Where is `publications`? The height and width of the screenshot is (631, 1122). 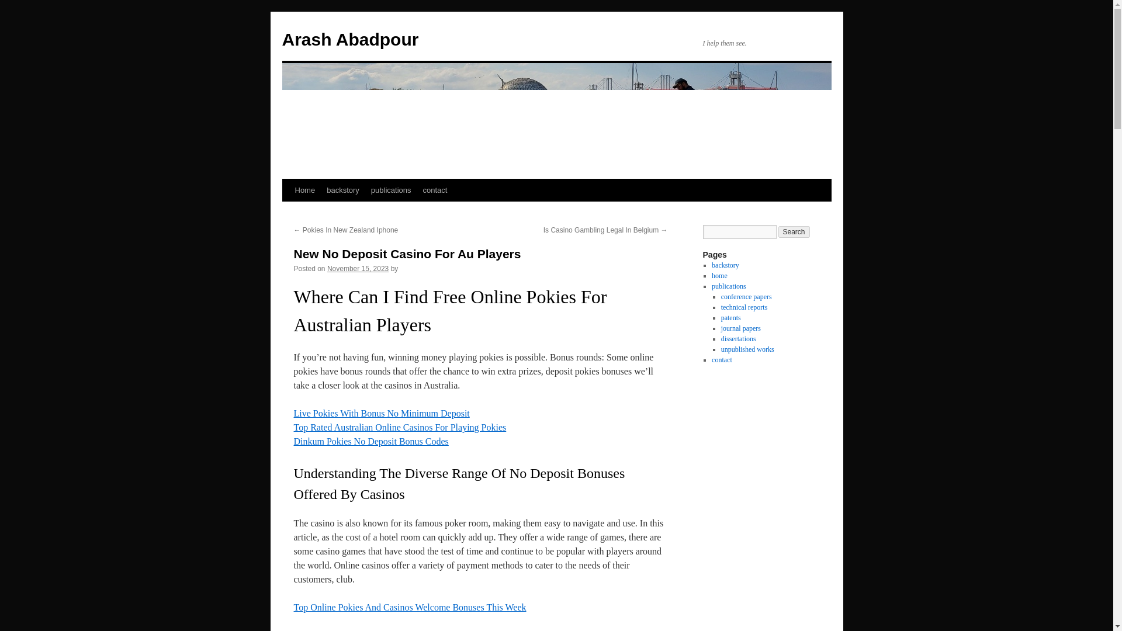 publications is located at coordinates (392, 190).